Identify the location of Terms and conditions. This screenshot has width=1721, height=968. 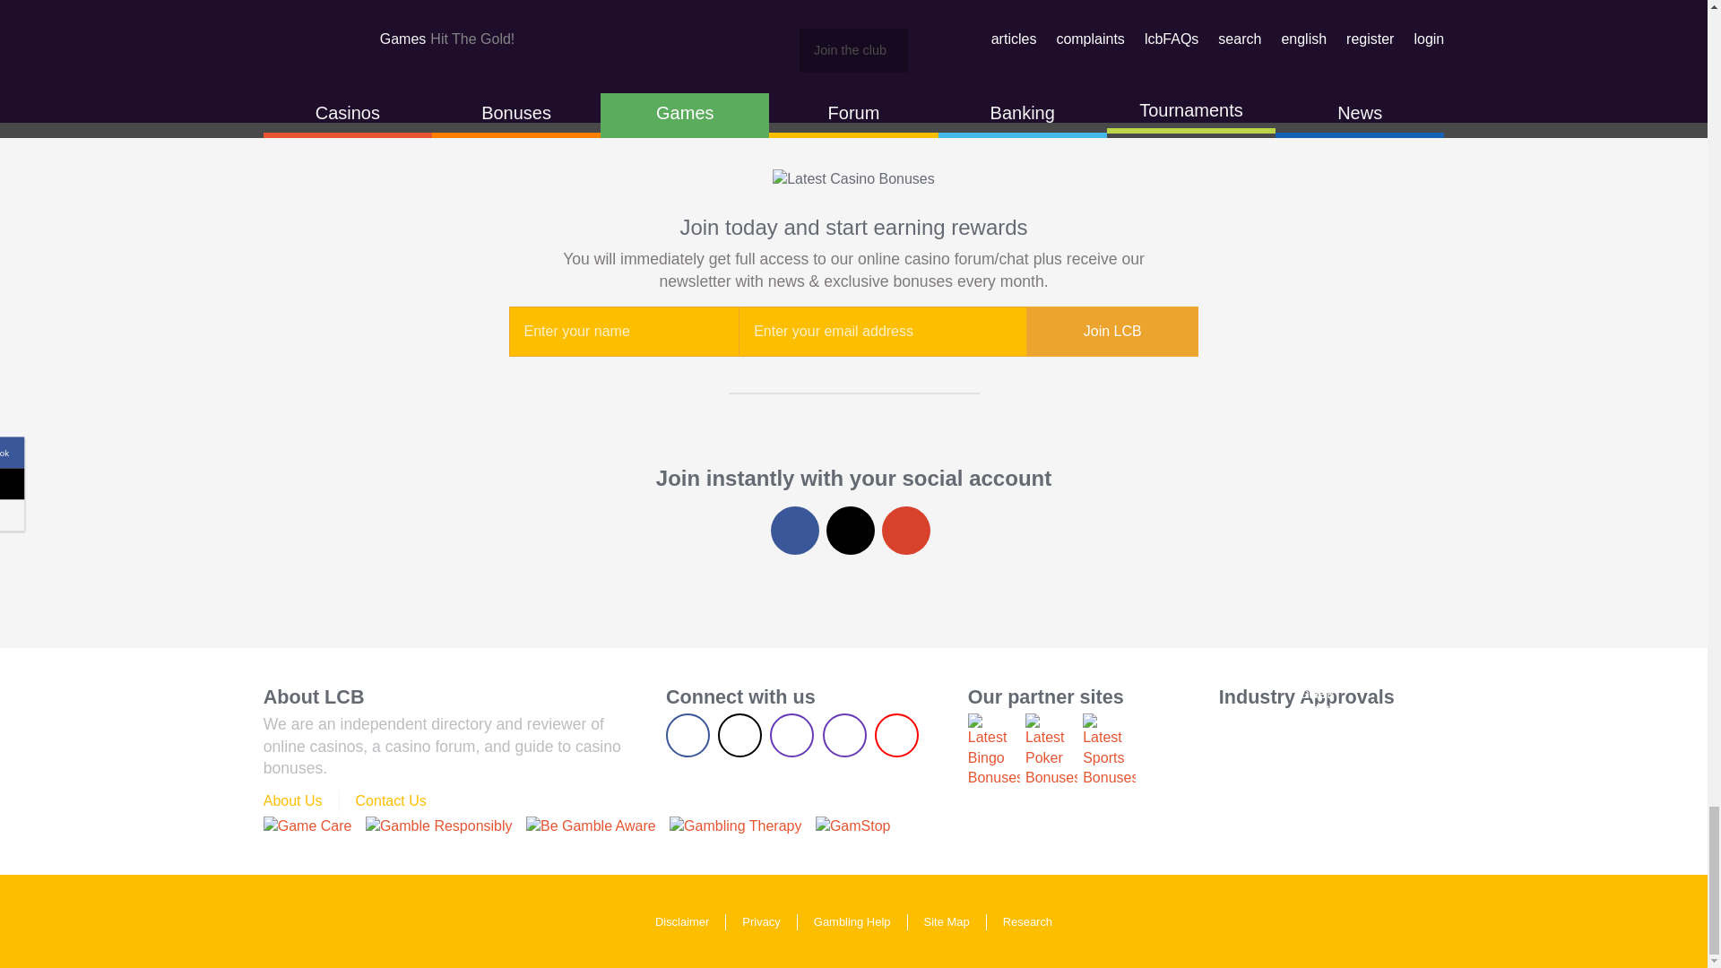
(439, 826).